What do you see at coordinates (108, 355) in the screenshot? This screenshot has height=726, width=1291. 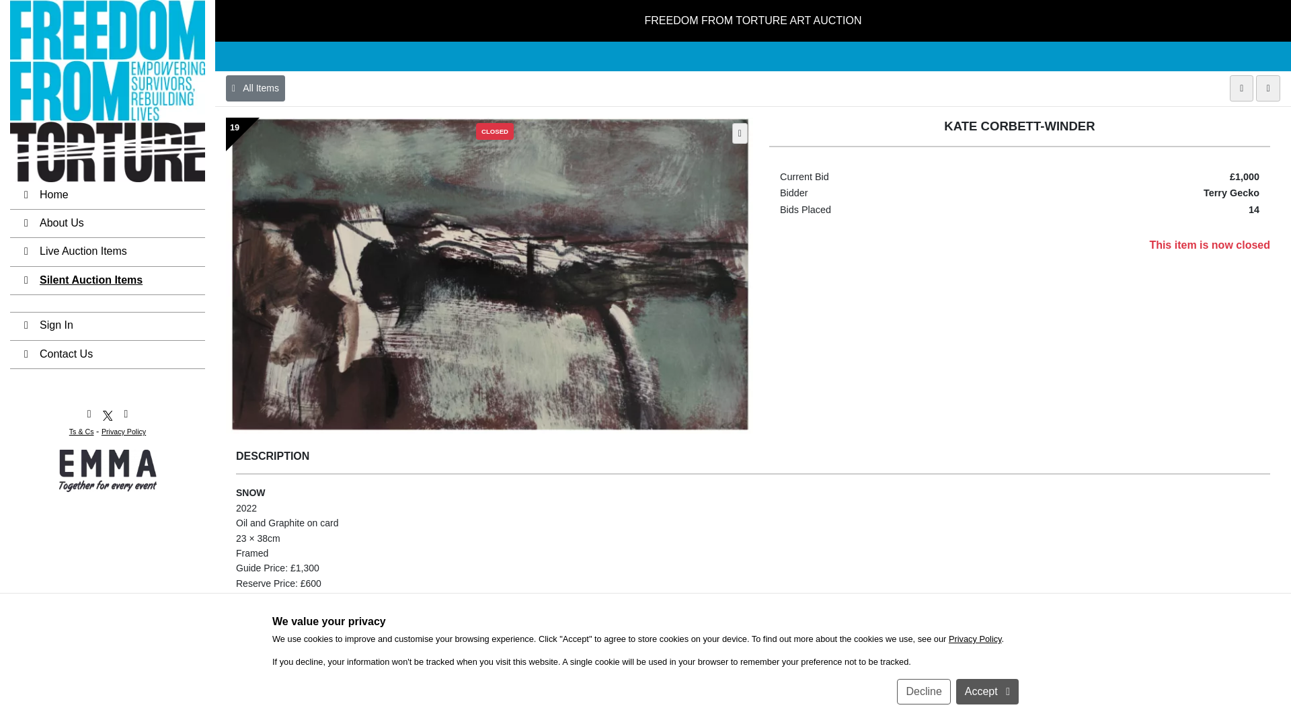 I see `Contact Us` at bounding box center [108, 355].